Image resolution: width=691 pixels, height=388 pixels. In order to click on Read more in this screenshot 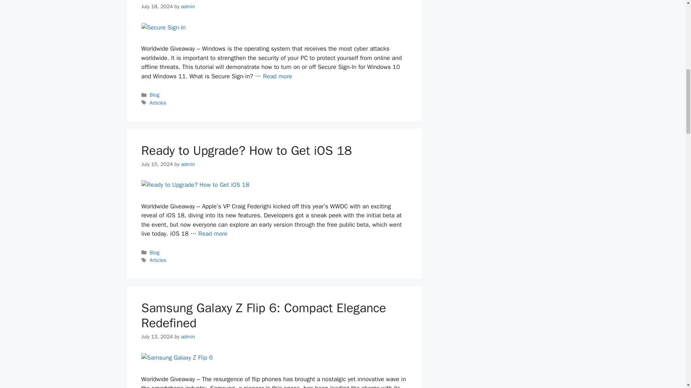, I will do `click(213, 234)`.